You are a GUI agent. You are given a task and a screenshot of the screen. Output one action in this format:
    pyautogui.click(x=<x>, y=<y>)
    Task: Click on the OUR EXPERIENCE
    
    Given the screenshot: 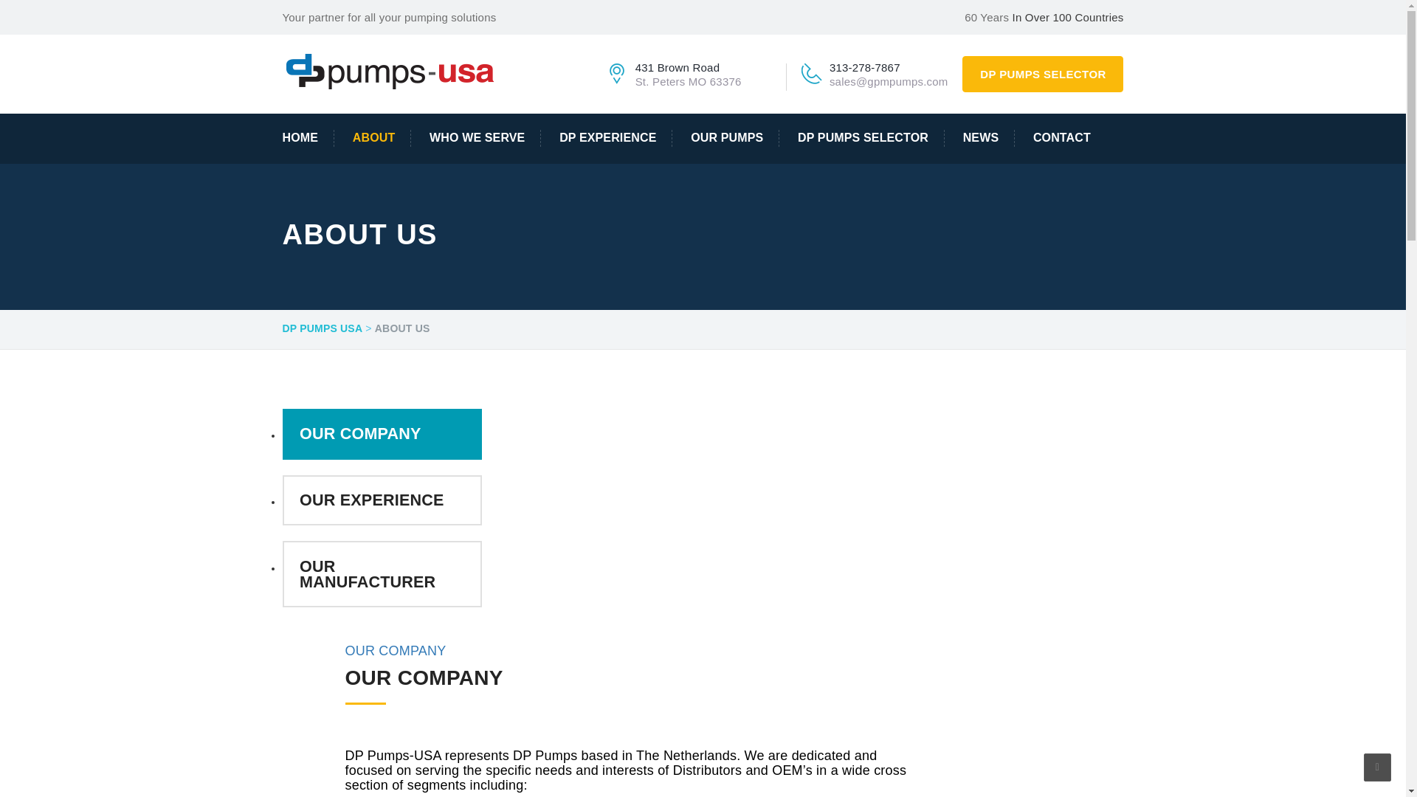 What is the action you would take?
    pyautogui.click(x=382, y=500)
    